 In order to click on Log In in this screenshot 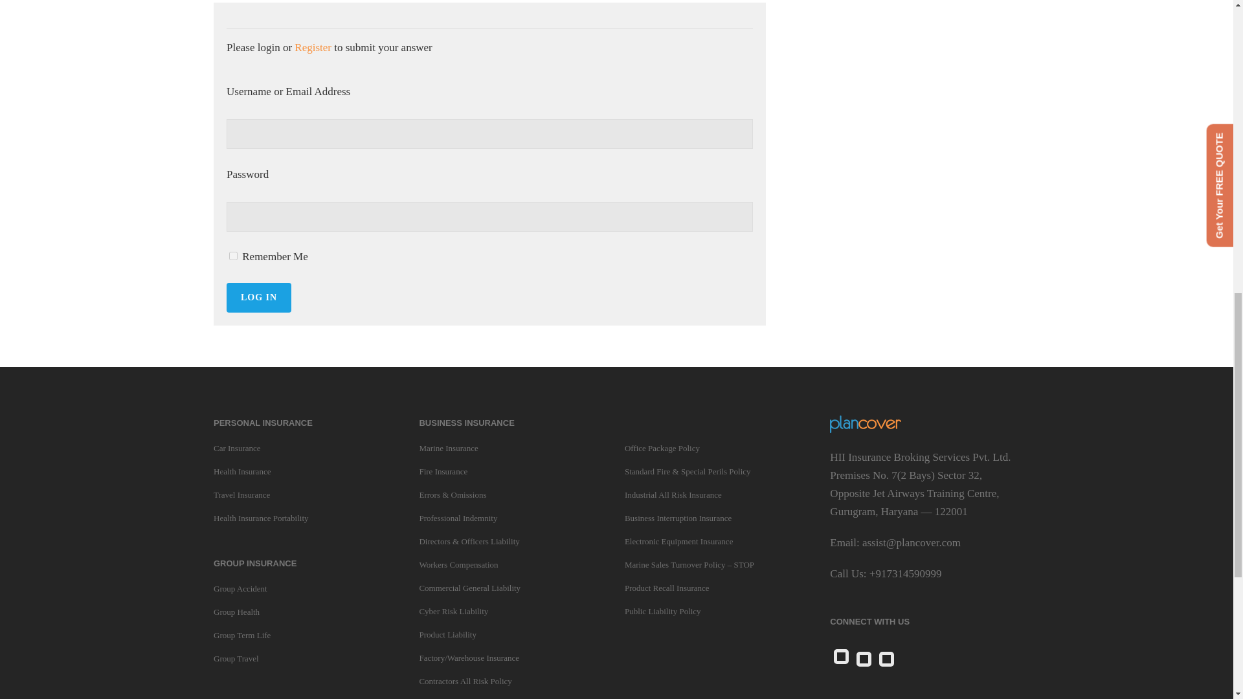, I will do `click(258, 296)`.